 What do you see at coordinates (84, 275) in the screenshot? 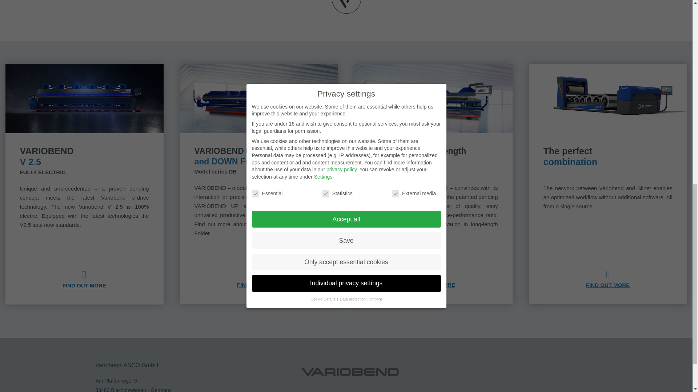
I see `Variobend V2.5` at bounding box center [84, 275].